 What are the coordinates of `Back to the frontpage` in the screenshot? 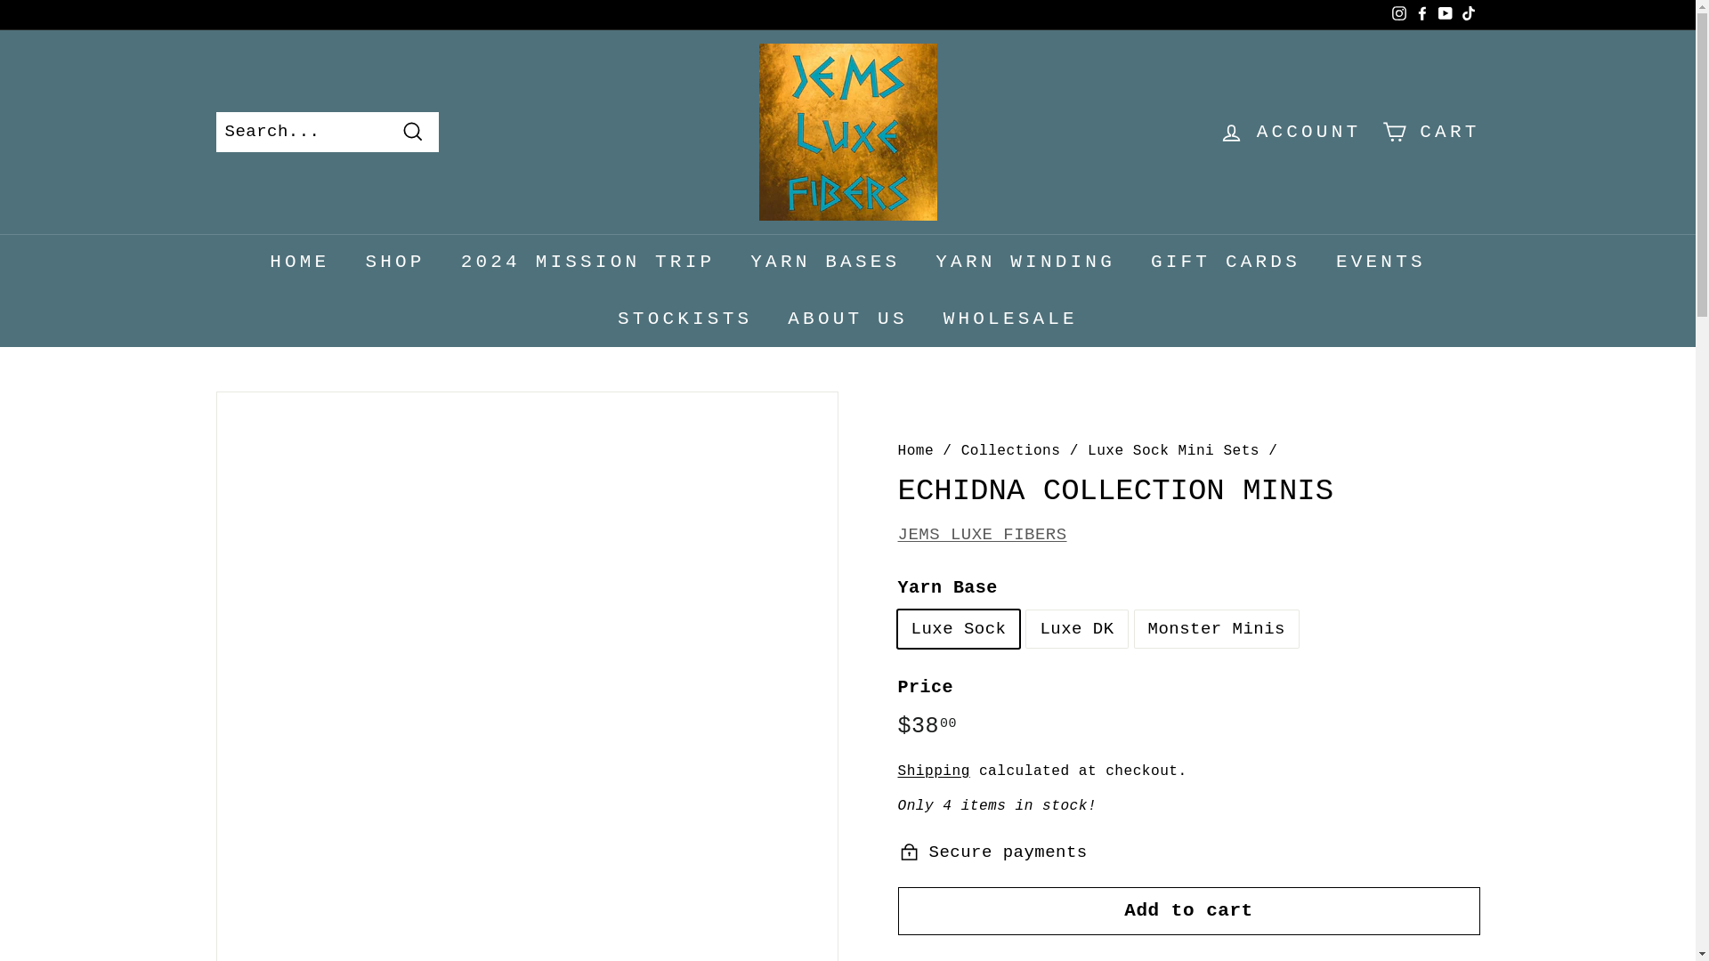 It's located at (915, 450).